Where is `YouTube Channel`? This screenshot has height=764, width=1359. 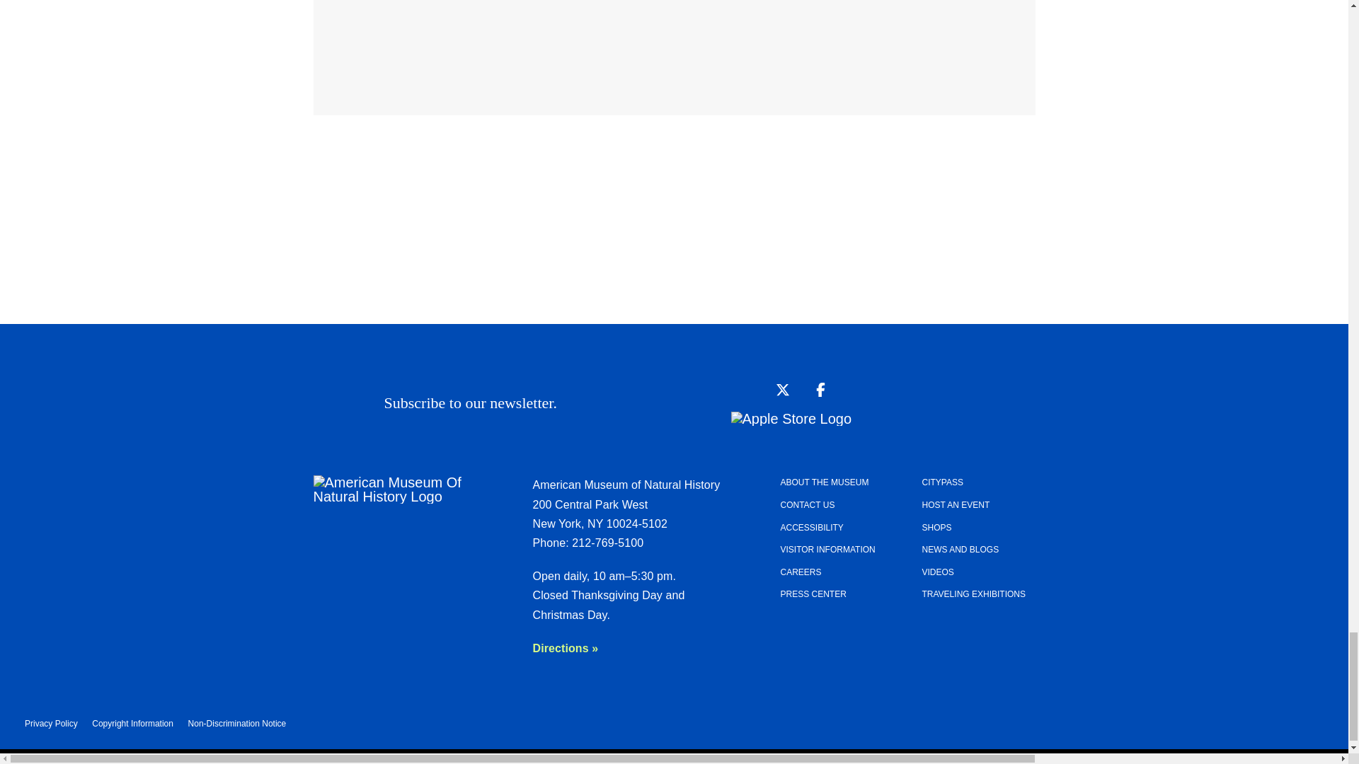 YouTube Channel is located at coordinates (739, 389).